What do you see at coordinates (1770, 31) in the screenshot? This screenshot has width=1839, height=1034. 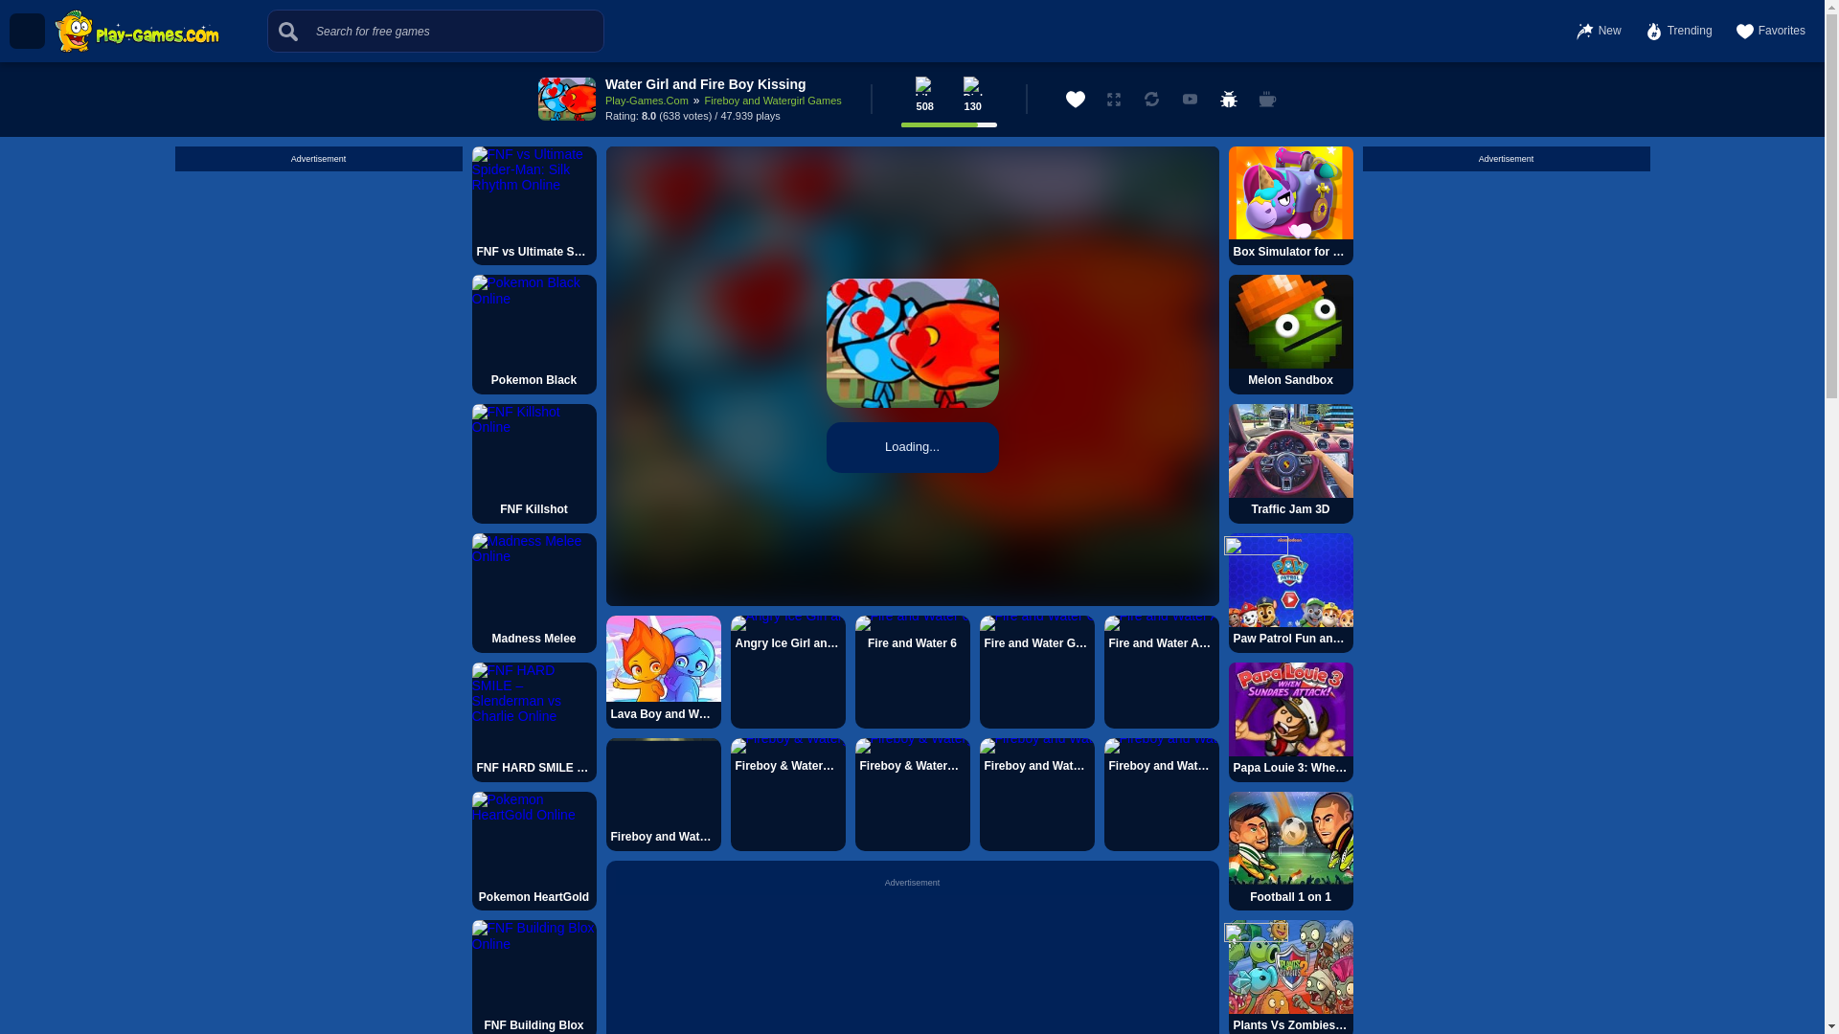 I see `Favorites` at bounding box center [1770, 31].